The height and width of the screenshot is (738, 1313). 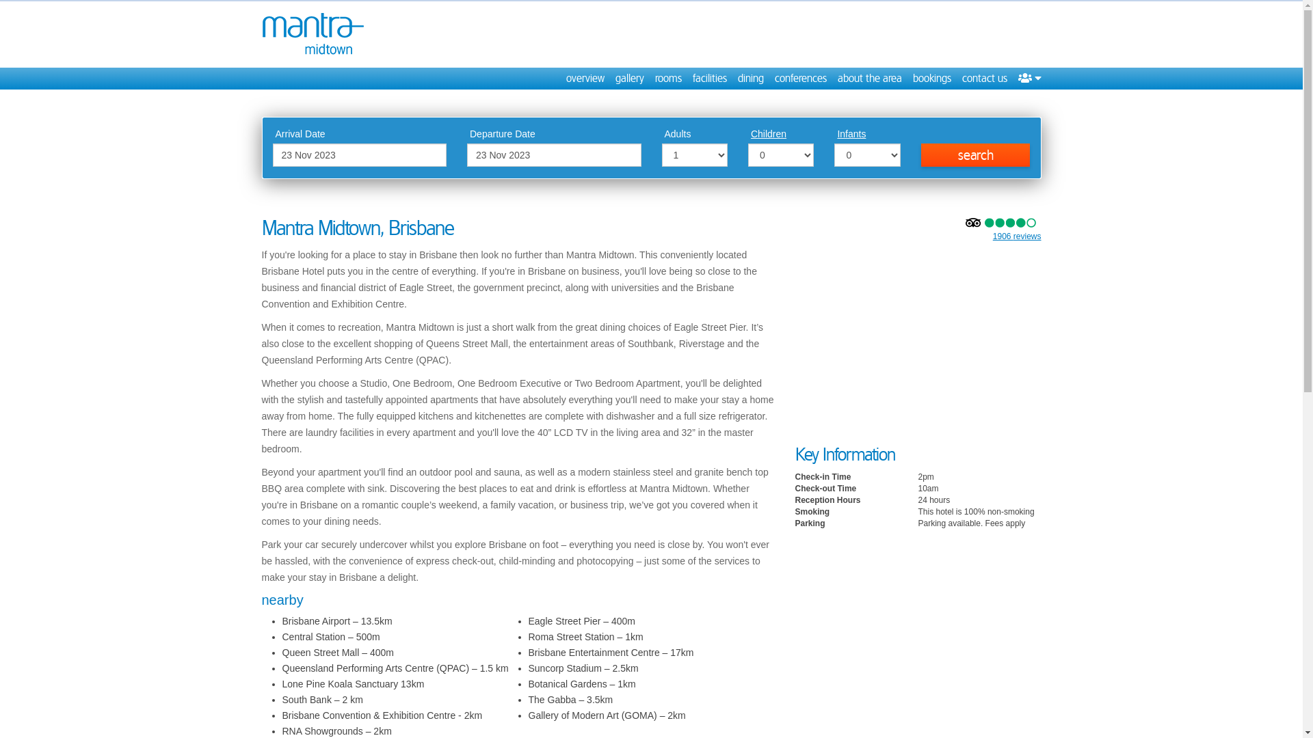 I want to click on conferences, so click(x=800, y=79).